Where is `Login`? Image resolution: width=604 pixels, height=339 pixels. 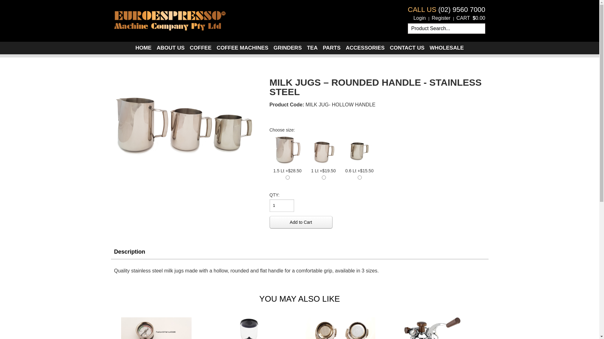
Login is located at coordinates (420, 18).